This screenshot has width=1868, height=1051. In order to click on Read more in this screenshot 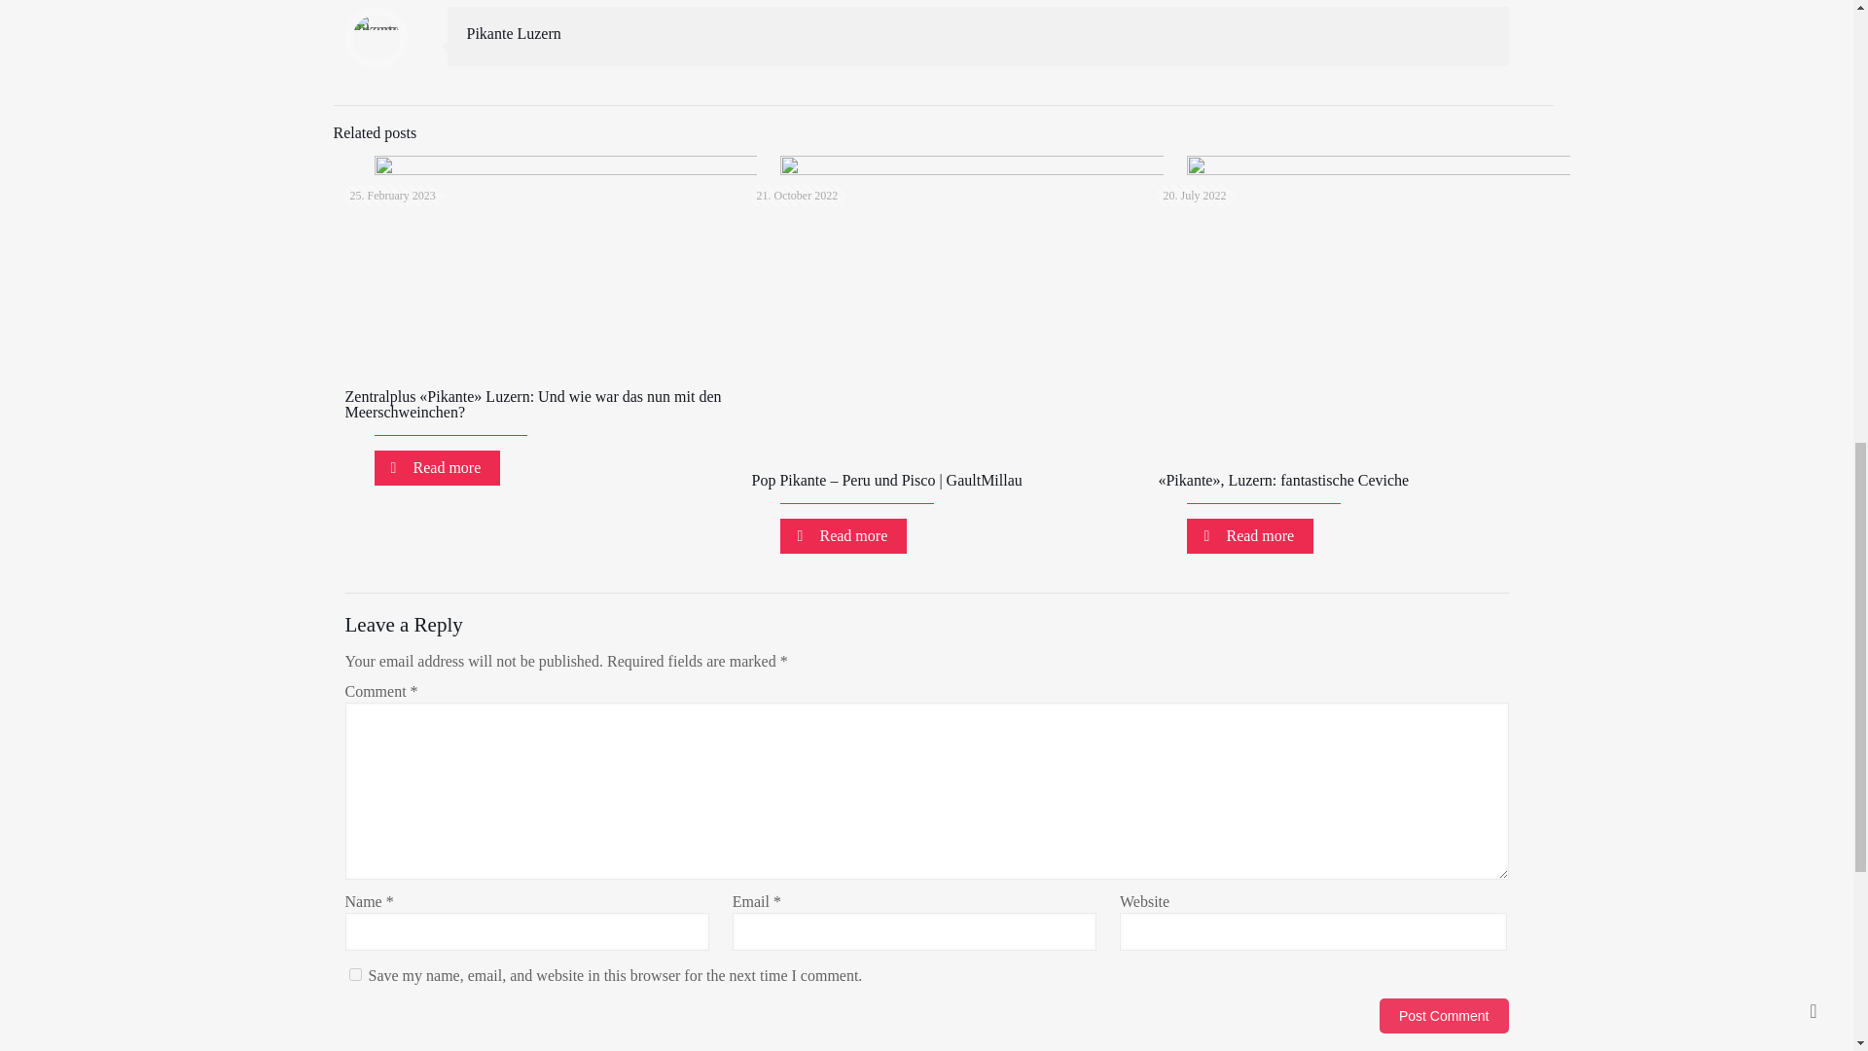, I will do `click(437, 467)`.